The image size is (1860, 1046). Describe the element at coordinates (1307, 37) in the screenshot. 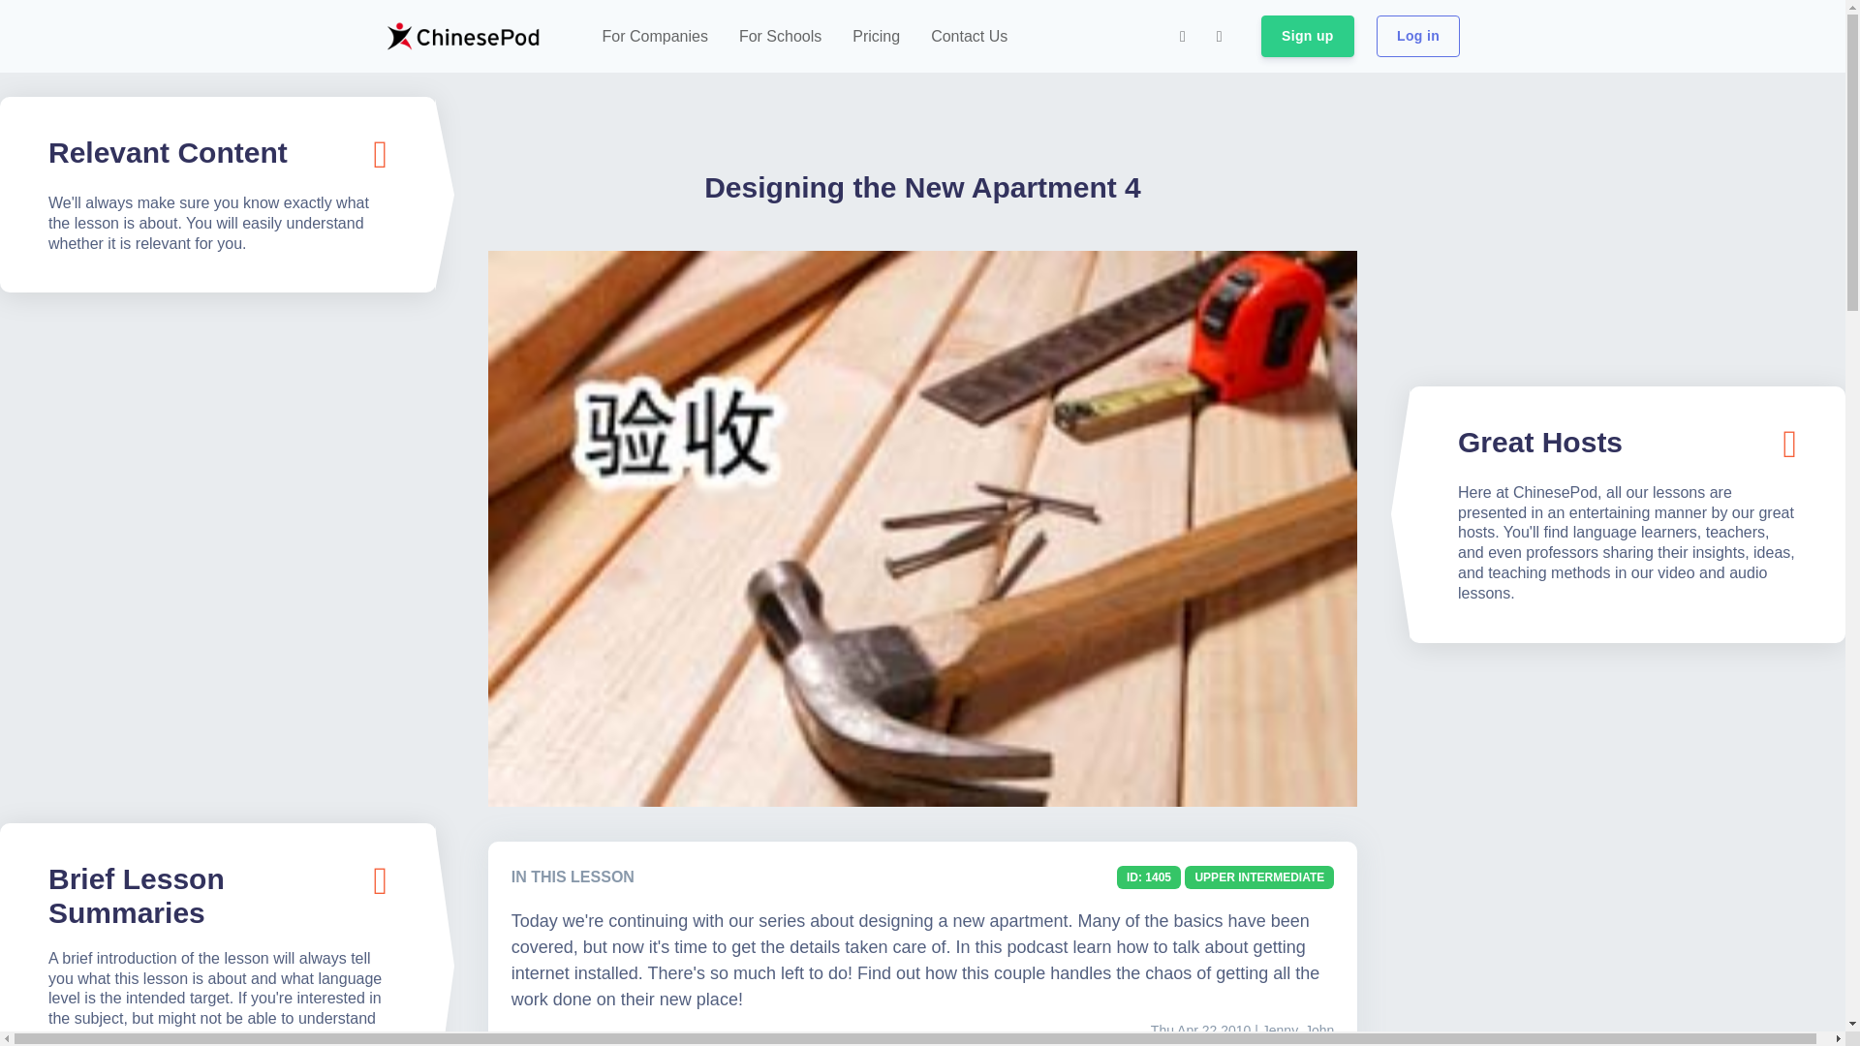

I see `Sign up` at that location.